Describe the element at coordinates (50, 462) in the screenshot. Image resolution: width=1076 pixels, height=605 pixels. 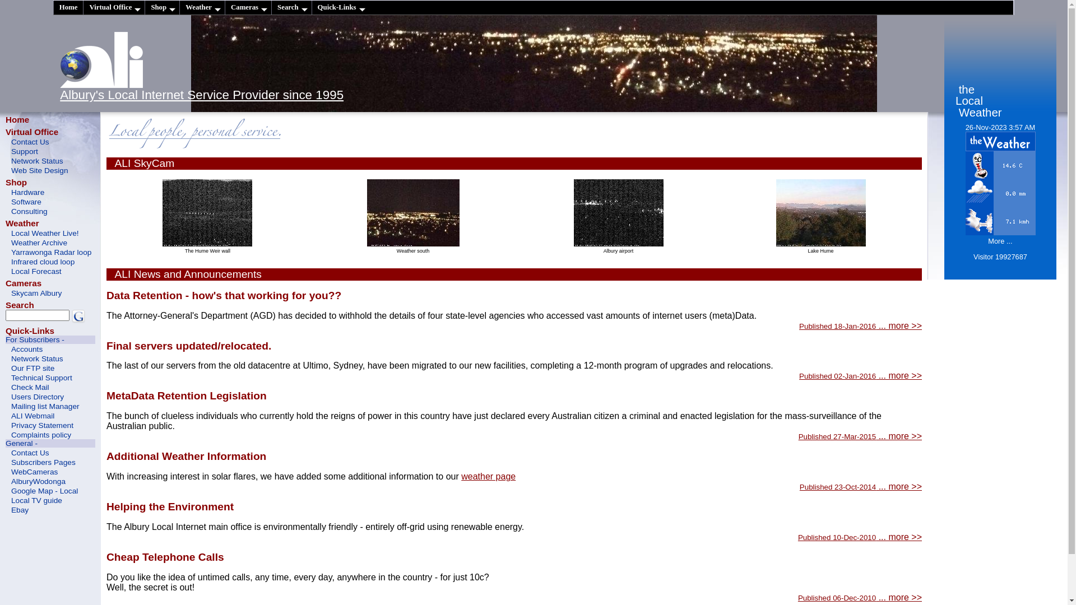
I see `Subscribers Pages` at that location.